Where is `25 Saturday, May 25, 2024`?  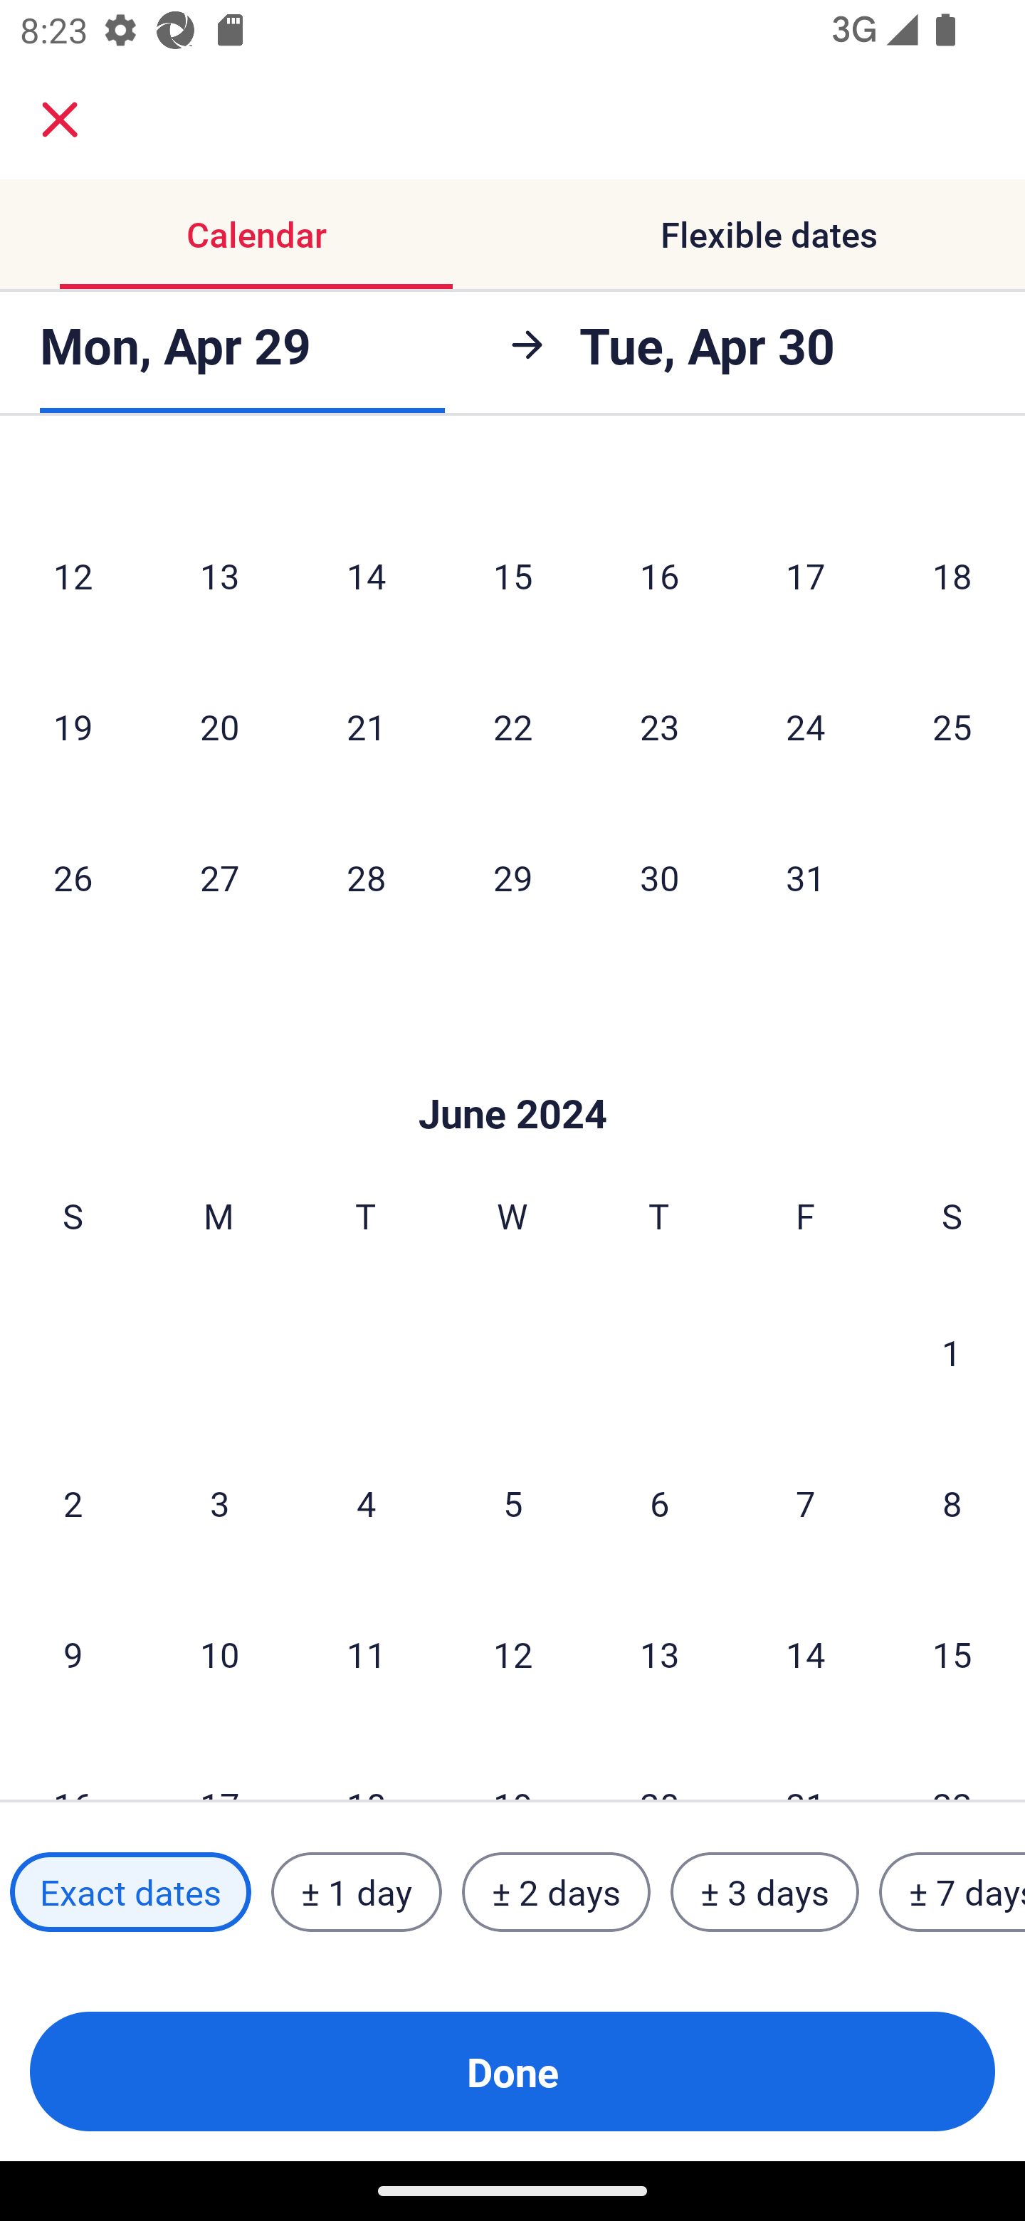 25 Saturday, May 25, 2024 is located at coordinates (952, 726).